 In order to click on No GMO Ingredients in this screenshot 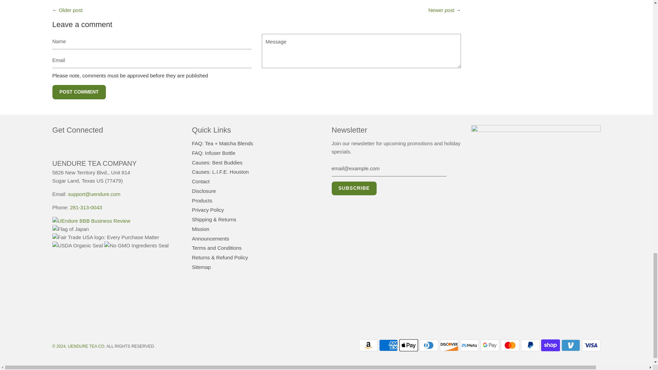, I will do `click(136, 246)`.